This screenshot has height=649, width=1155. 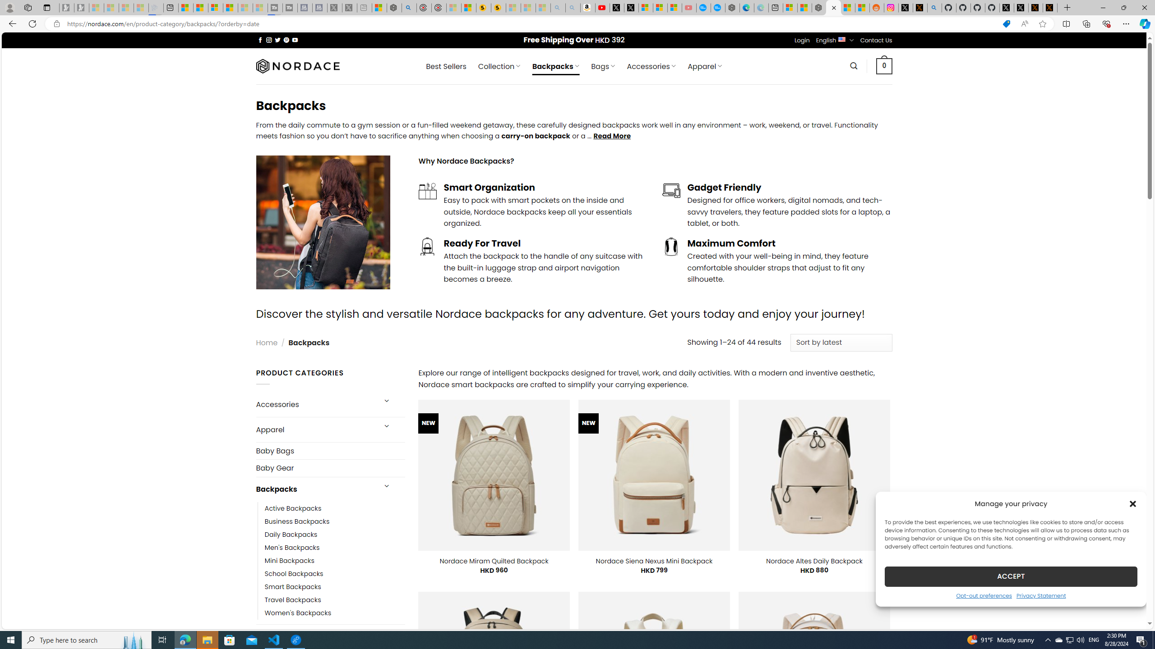 What do you see at coordinates (1050, 8) in the screenshot?
I see `X Privacy Policy` at bounding box center [1050, 8].